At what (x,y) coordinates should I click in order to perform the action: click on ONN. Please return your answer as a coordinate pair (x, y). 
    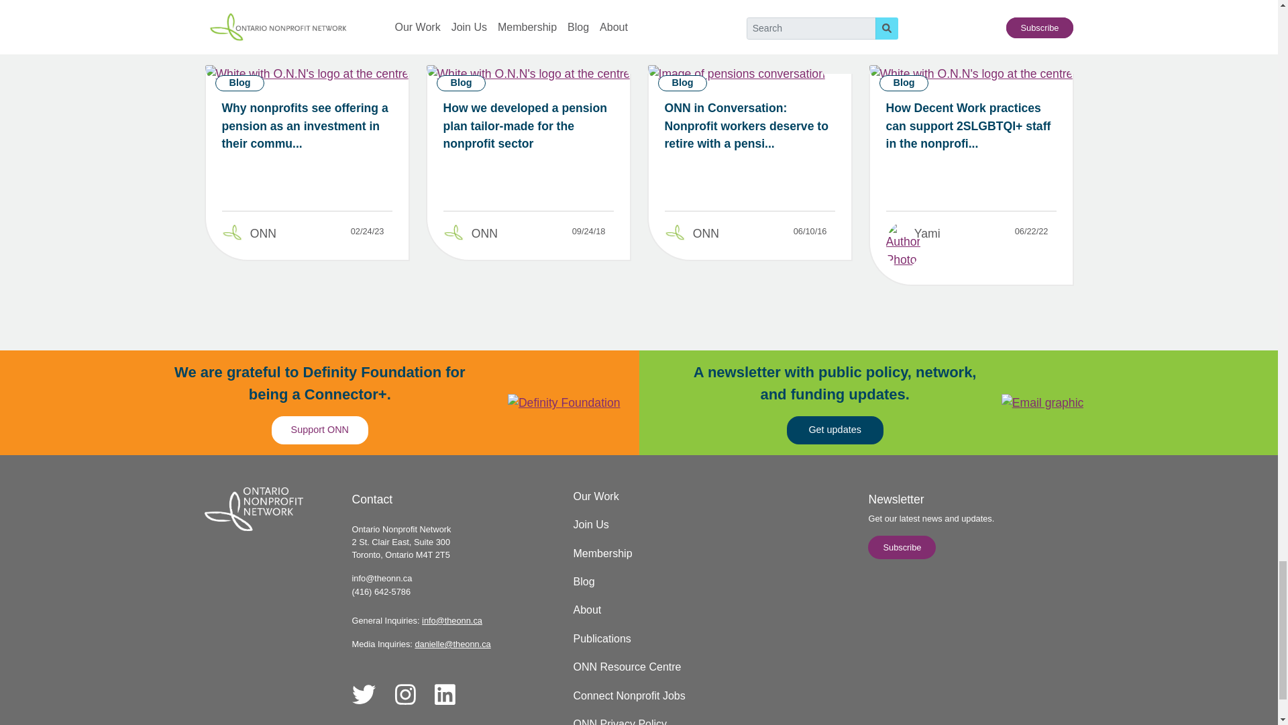
    Looking at the image, I should click on (706, 234).